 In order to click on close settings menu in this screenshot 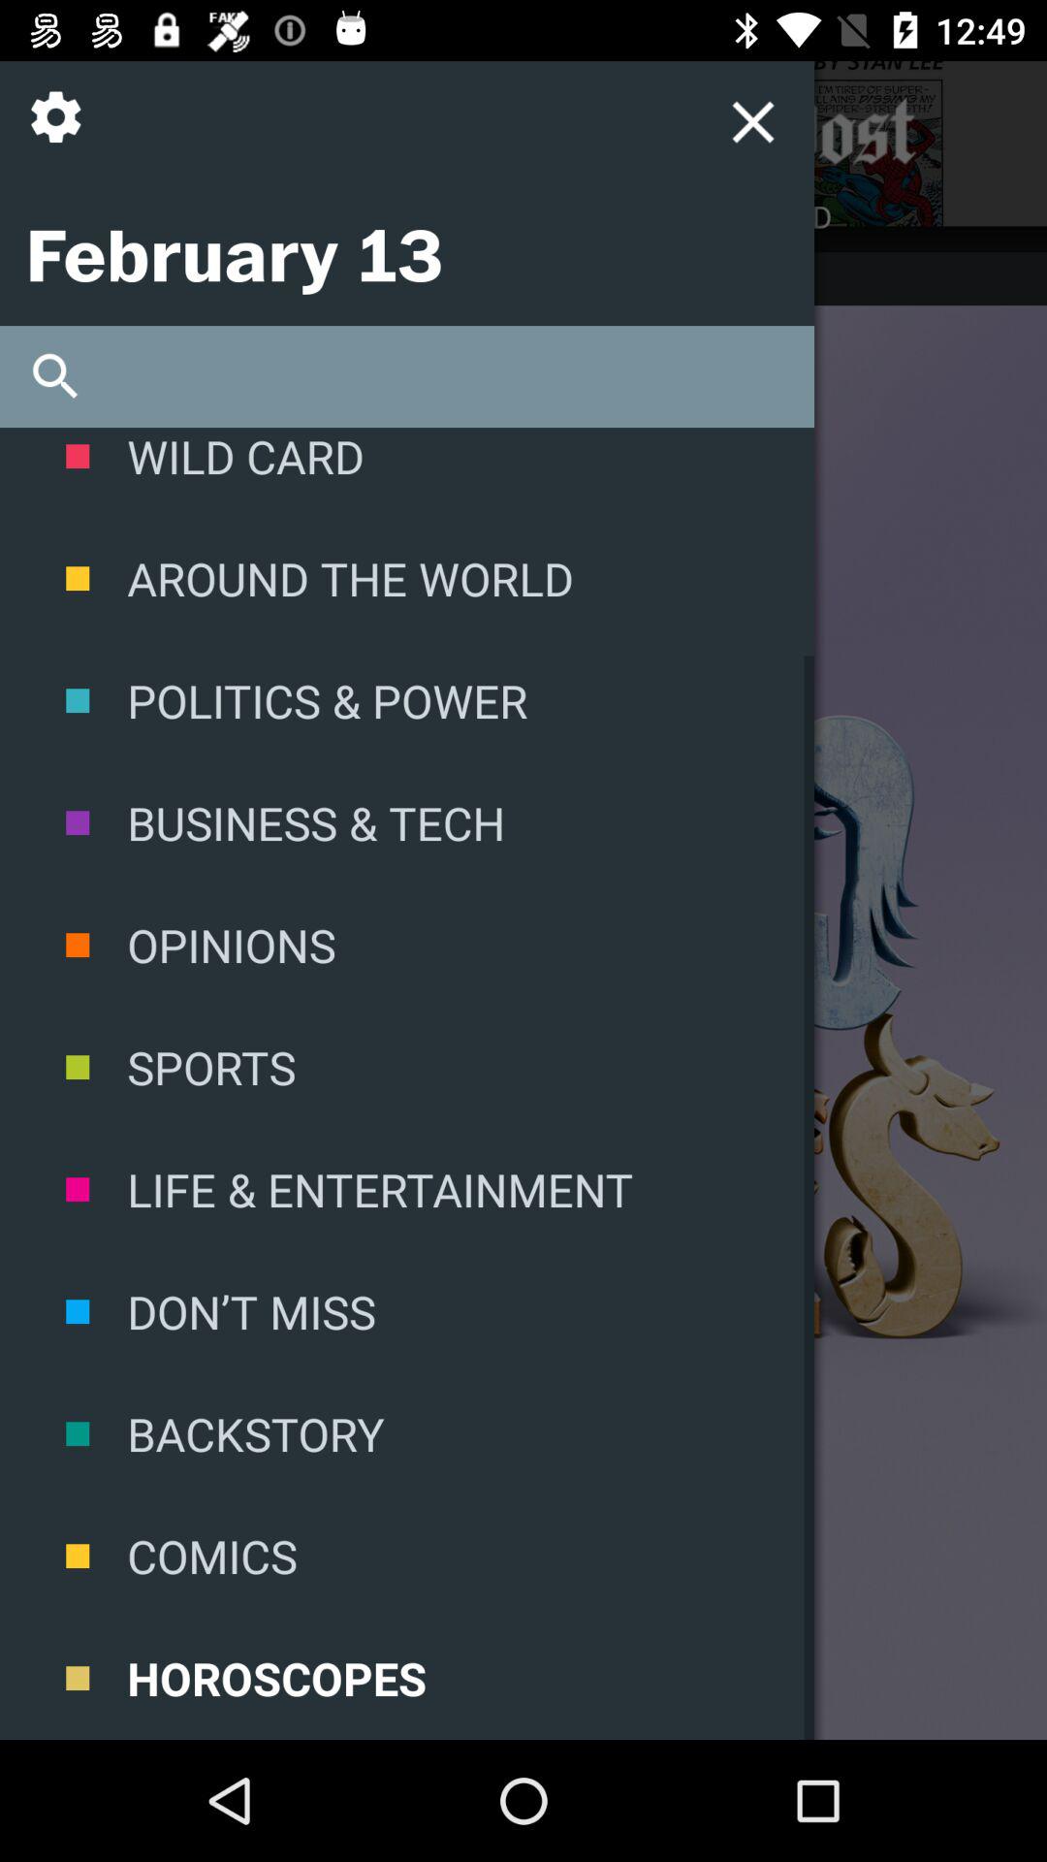, I will do `click(752, 122)`.